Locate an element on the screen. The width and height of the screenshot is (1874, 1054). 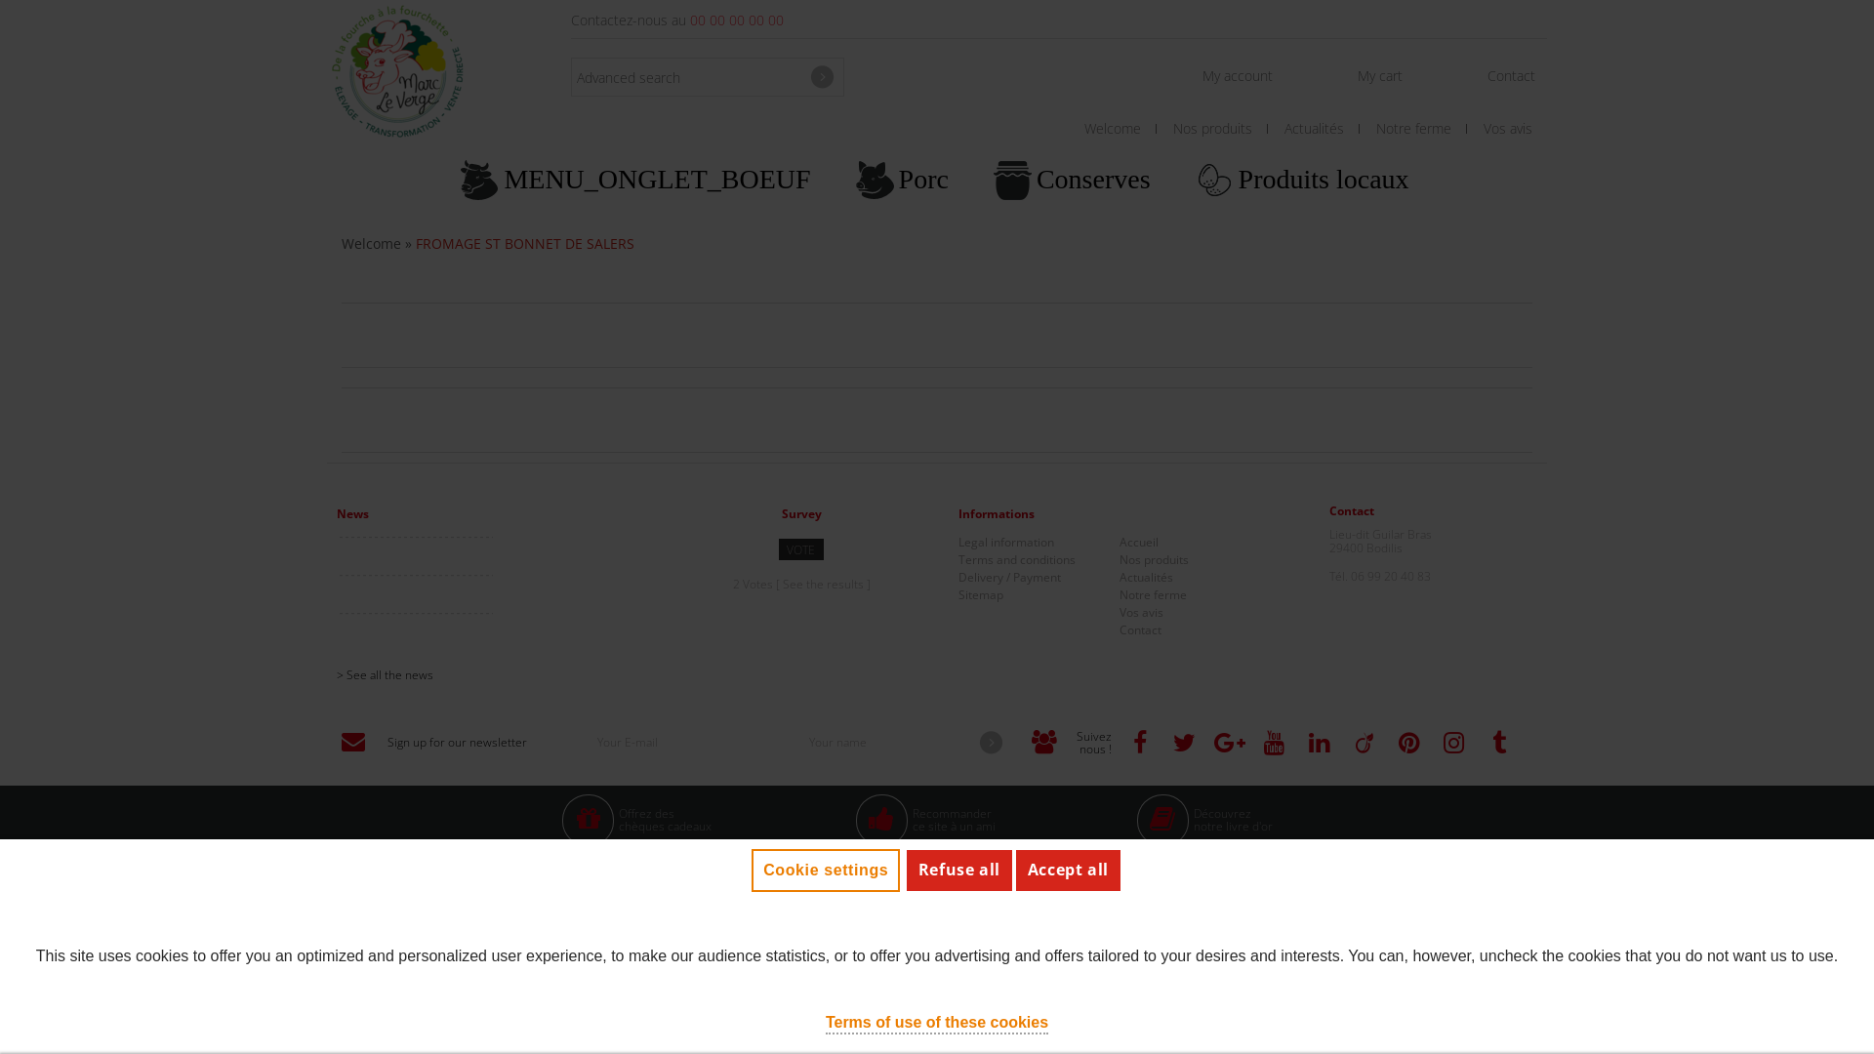
Delivery / Payment is located at coordinates (1009, 578).